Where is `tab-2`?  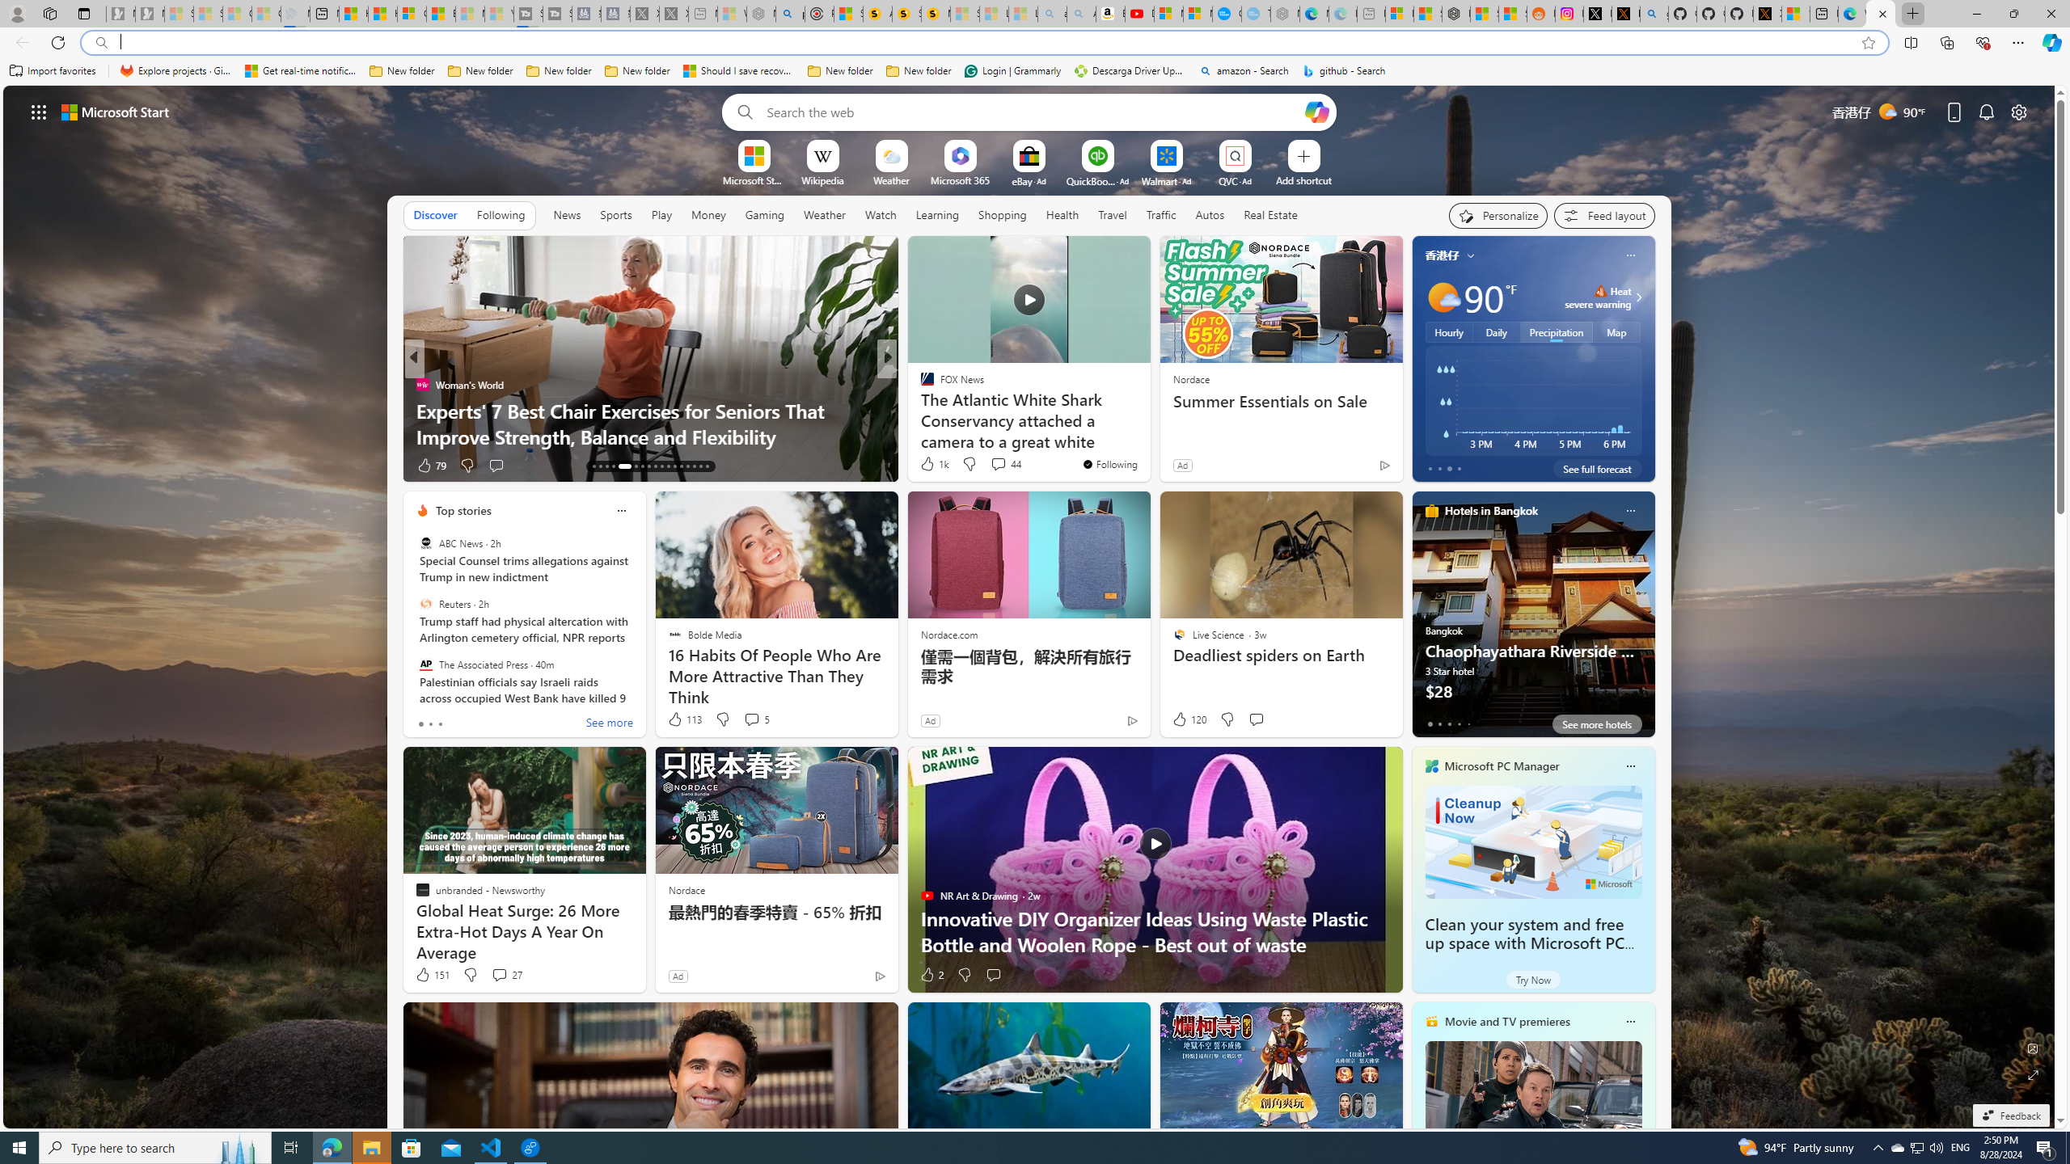 tab-2 is located at coordinates (1449, 723).